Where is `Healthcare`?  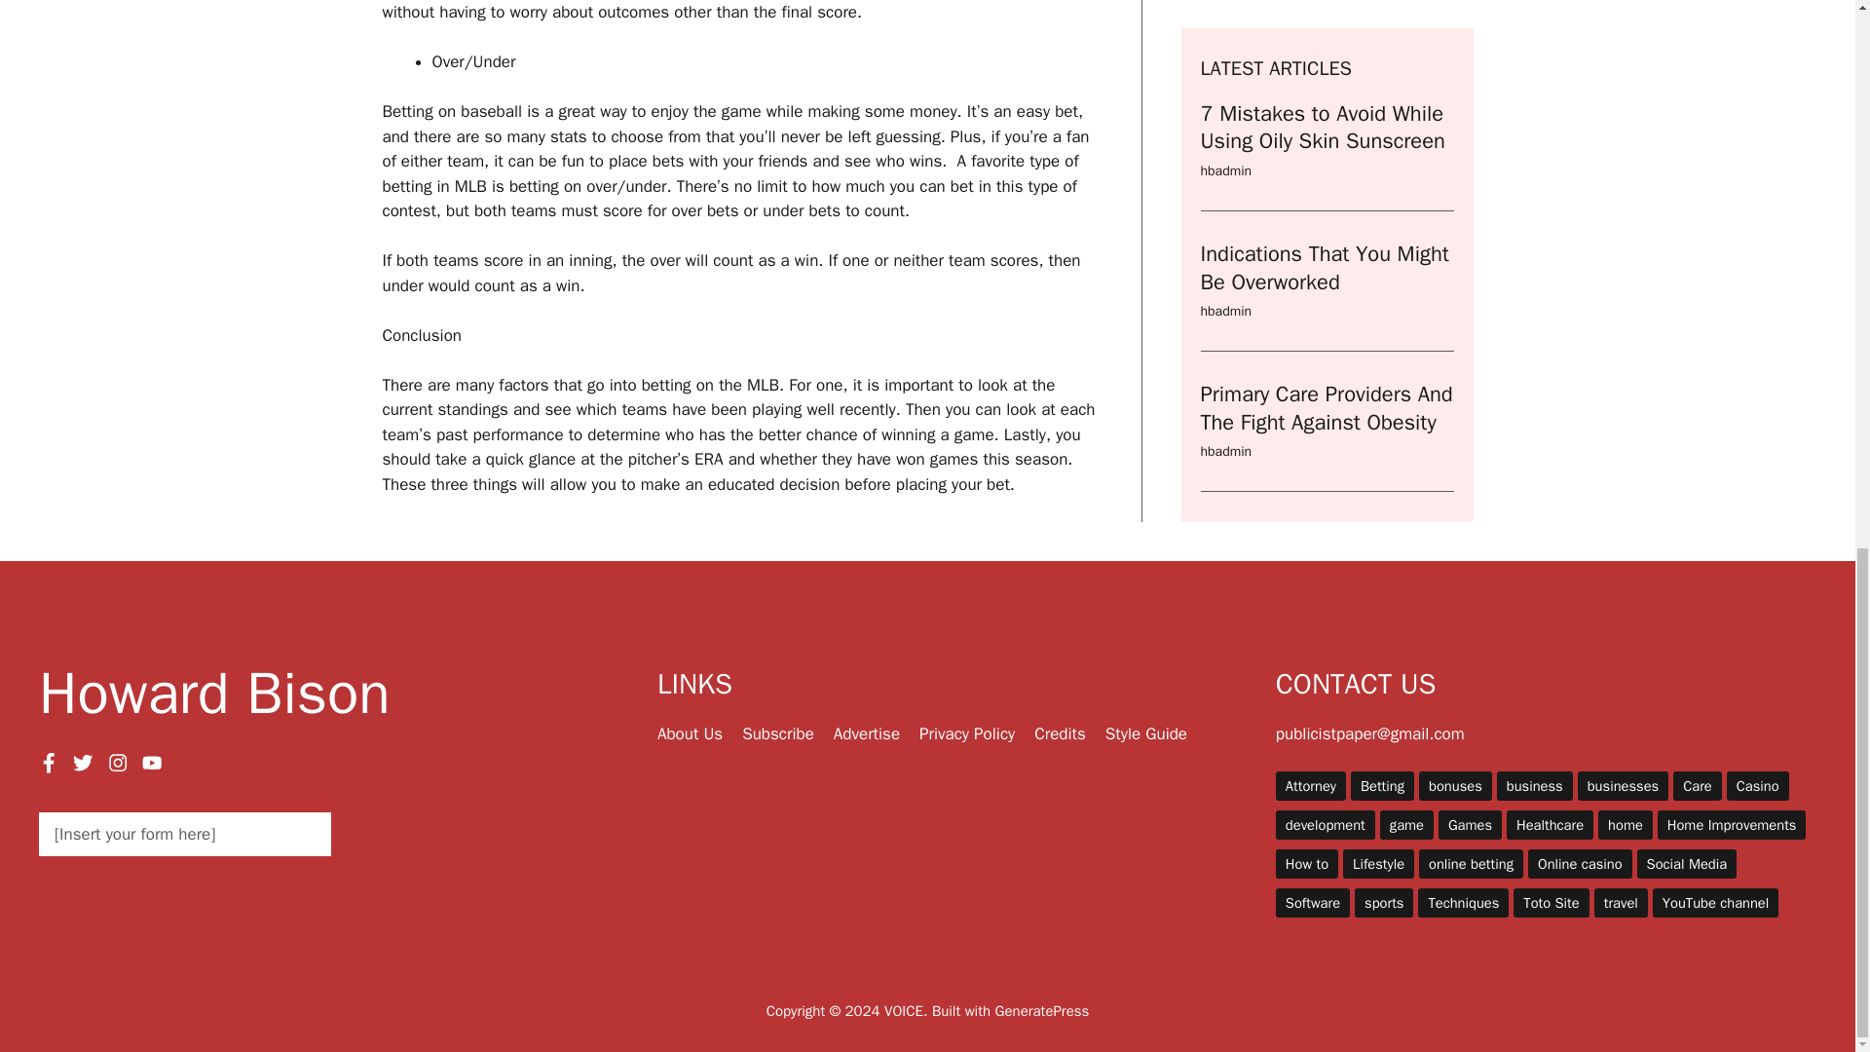
Healthcare is located at coordinates (1550, 824).